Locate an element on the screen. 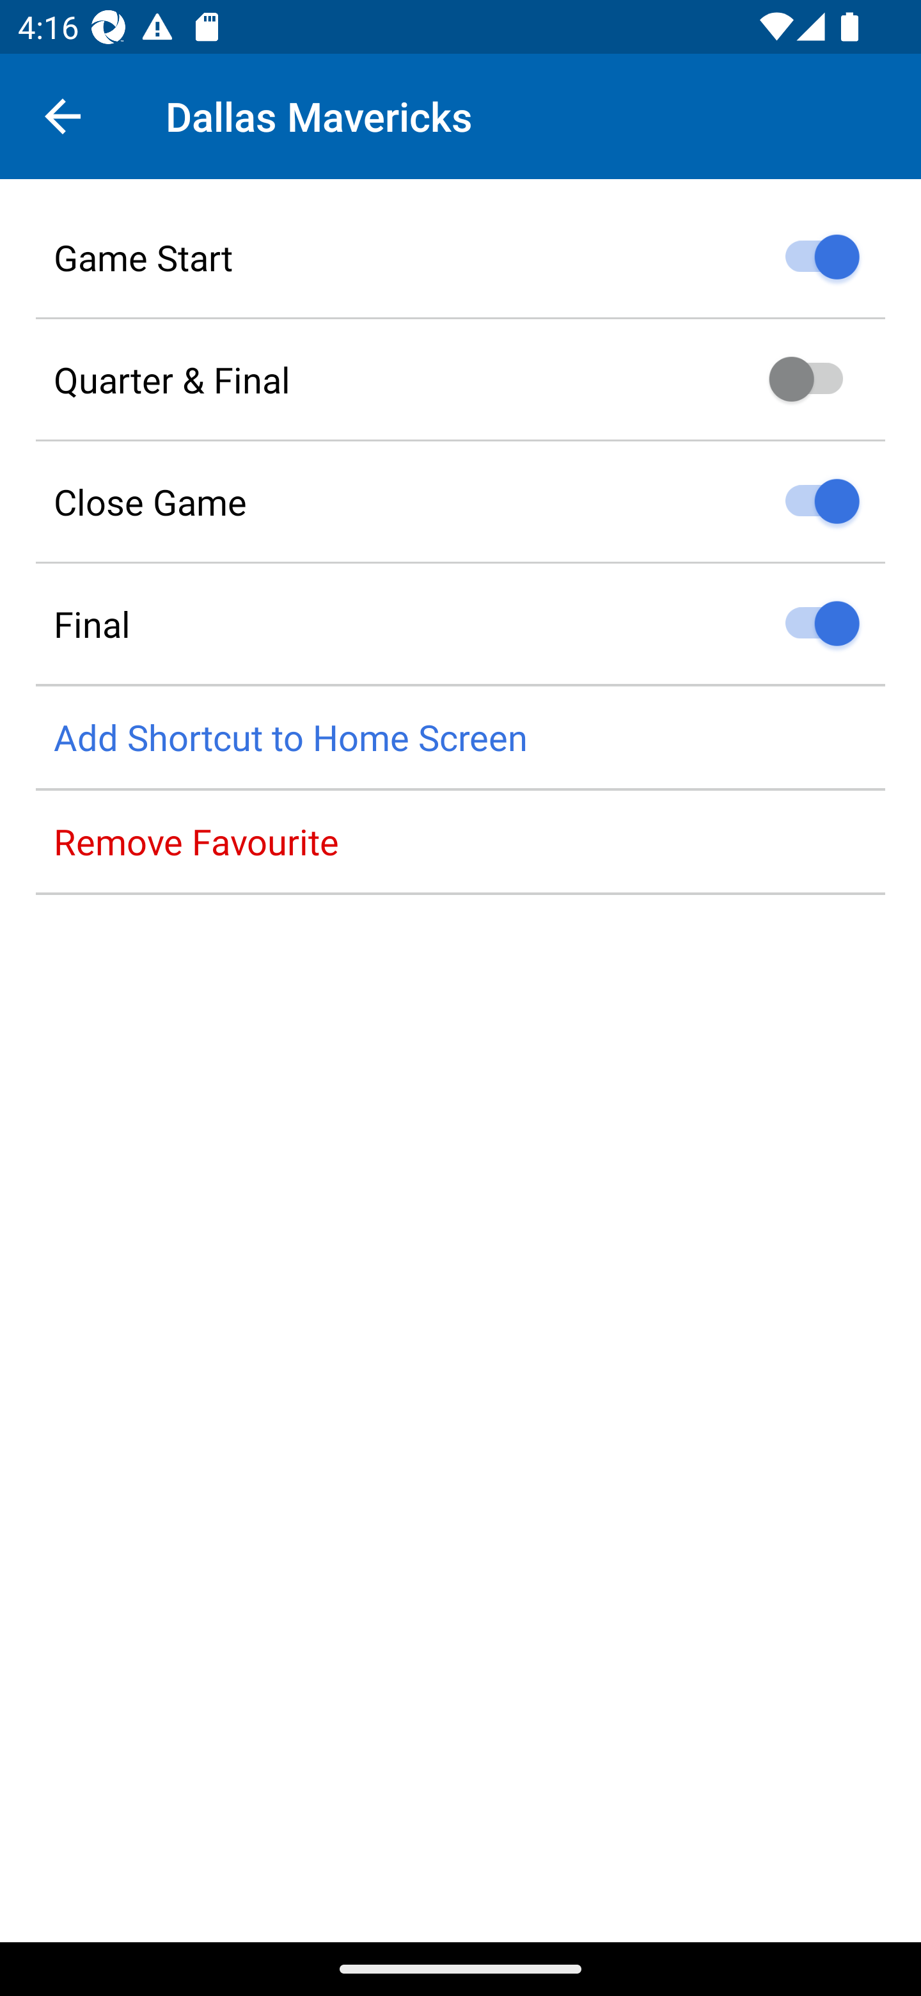 This screenshot has height=1996, width=921. Add Shortcut to Home Screen is located at coordinates (460, 738).